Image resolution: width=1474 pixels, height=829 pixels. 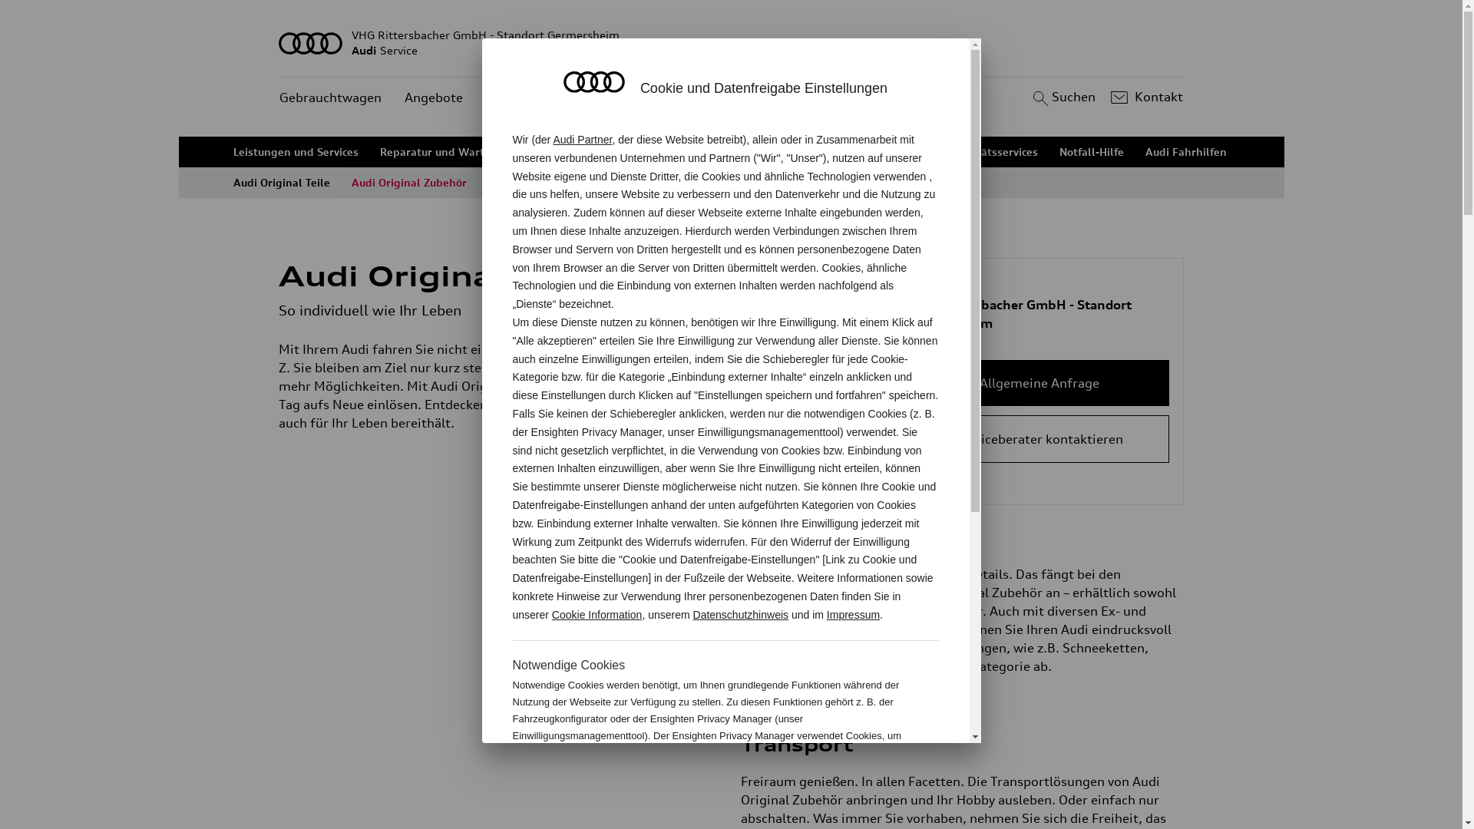 What do you see at coordinates (1186, 152) in the screenshot?
I see `Audi Fahrhilfen` at bounding box center [1186, 152].